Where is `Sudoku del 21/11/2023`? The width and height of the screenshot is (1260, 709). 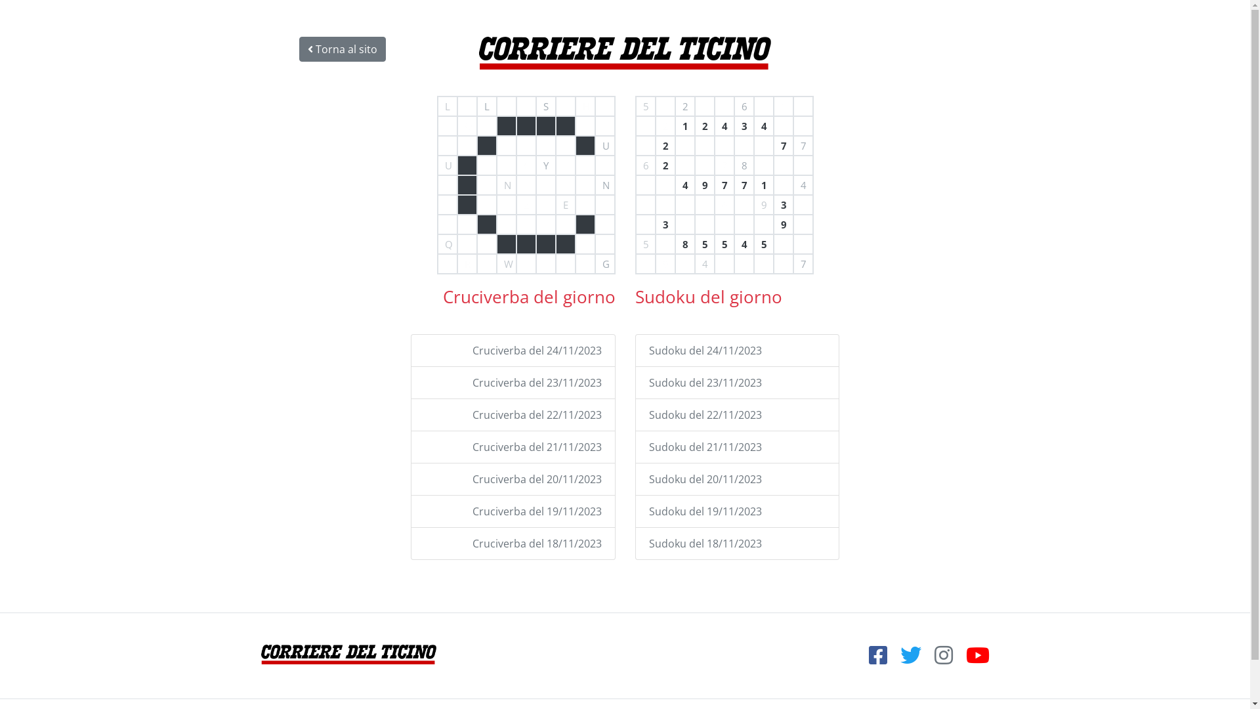 Sudoku del 21/11/2023 is located at coordinates (705, 447).